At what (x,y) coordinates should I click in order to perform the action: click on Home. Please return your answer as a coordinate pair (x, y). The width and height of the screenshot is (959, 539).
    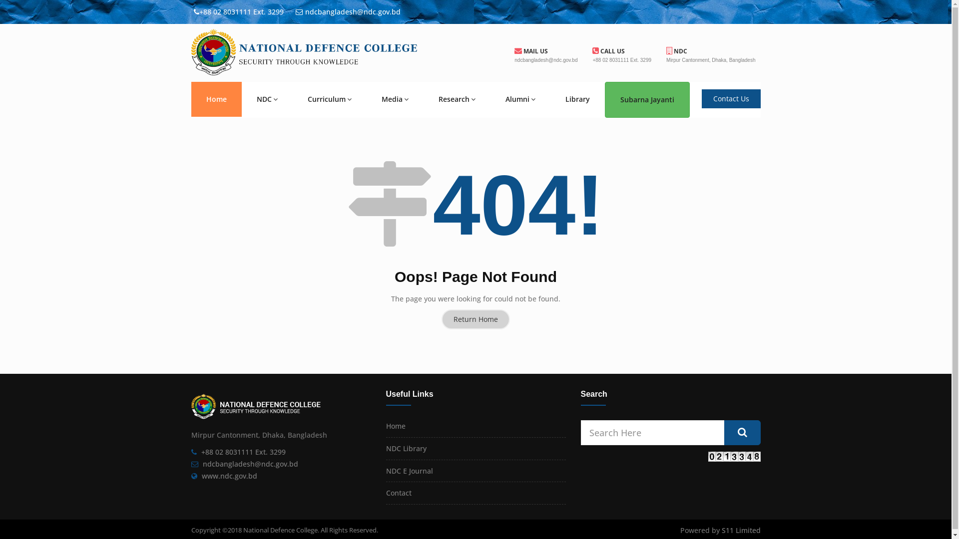
    Looking at the image, I should click on (396, 426).